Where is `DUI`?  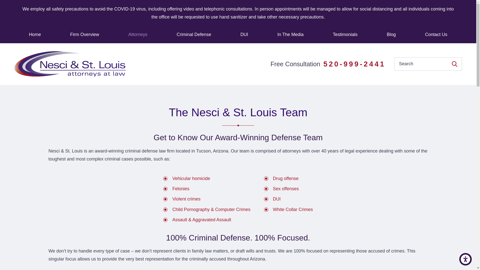 DUI is located at coordinates (244, 34).